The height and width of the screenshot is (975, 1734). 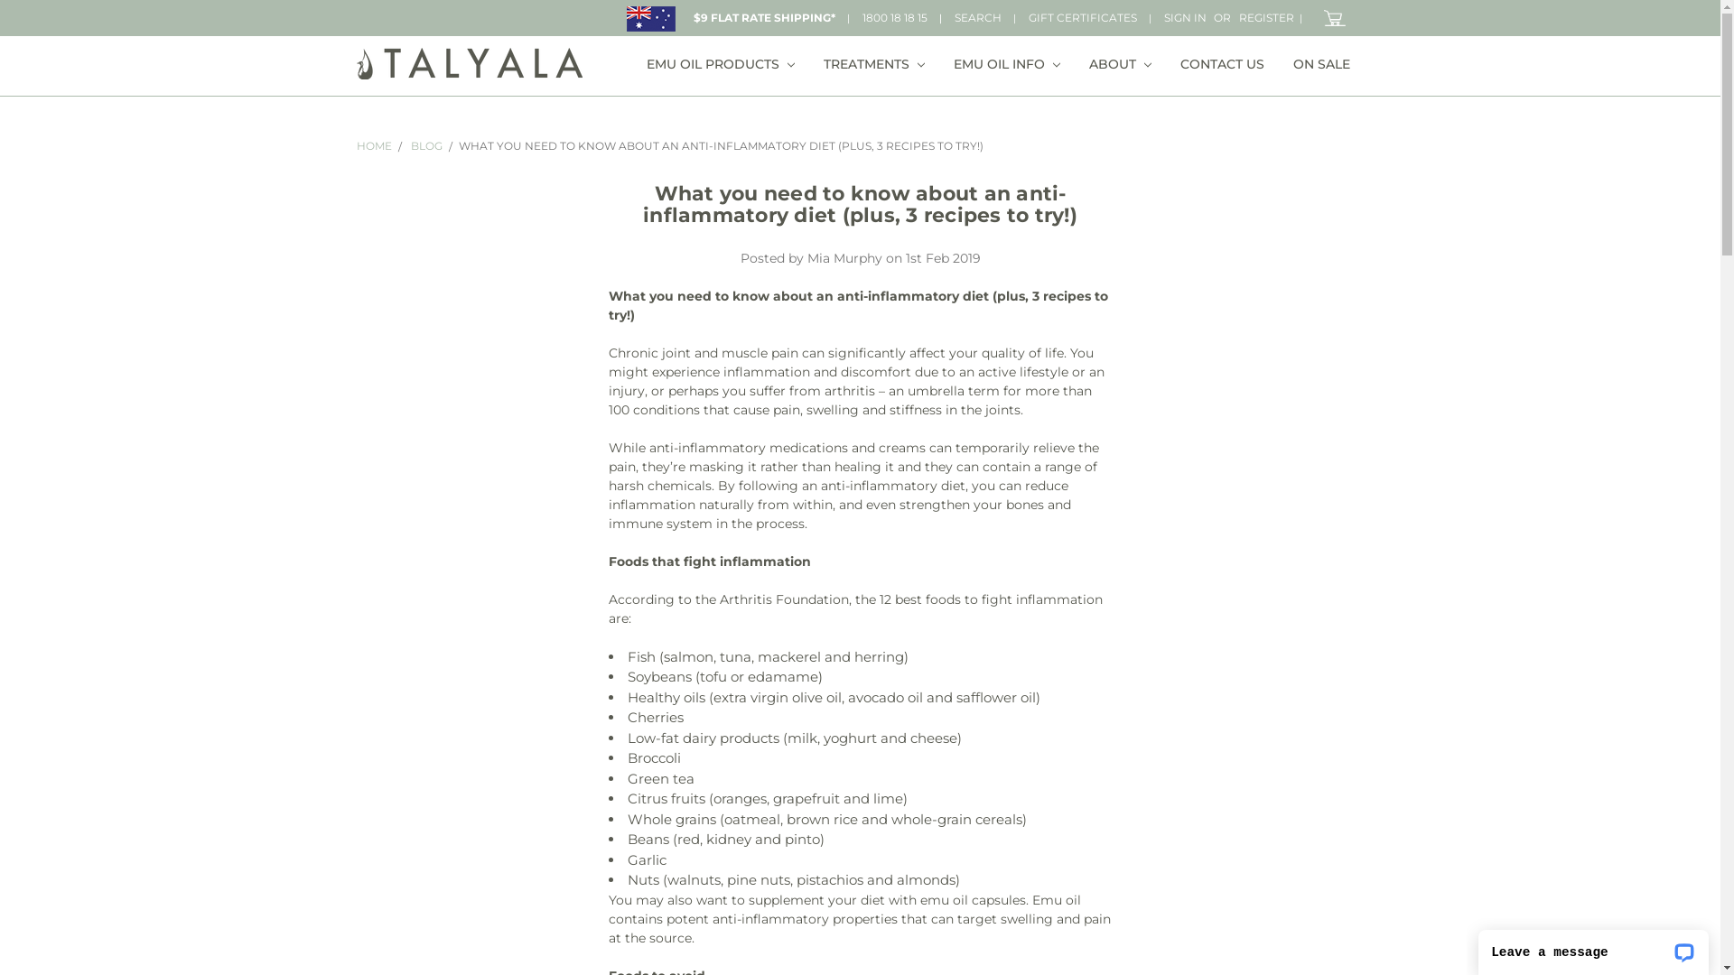 What do you see at coordinates (1266, 18) in the screenshot?
I see `REGISTER` at bounding box center [1266, 18].